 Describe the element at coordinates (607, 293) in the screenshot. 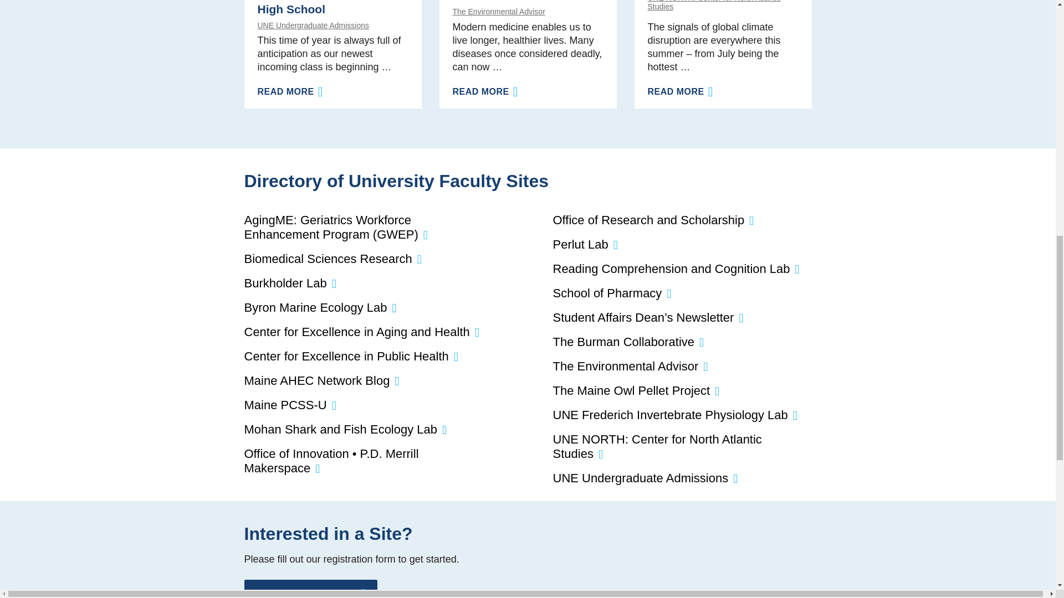

I see `School of Pharmacy` at that location.